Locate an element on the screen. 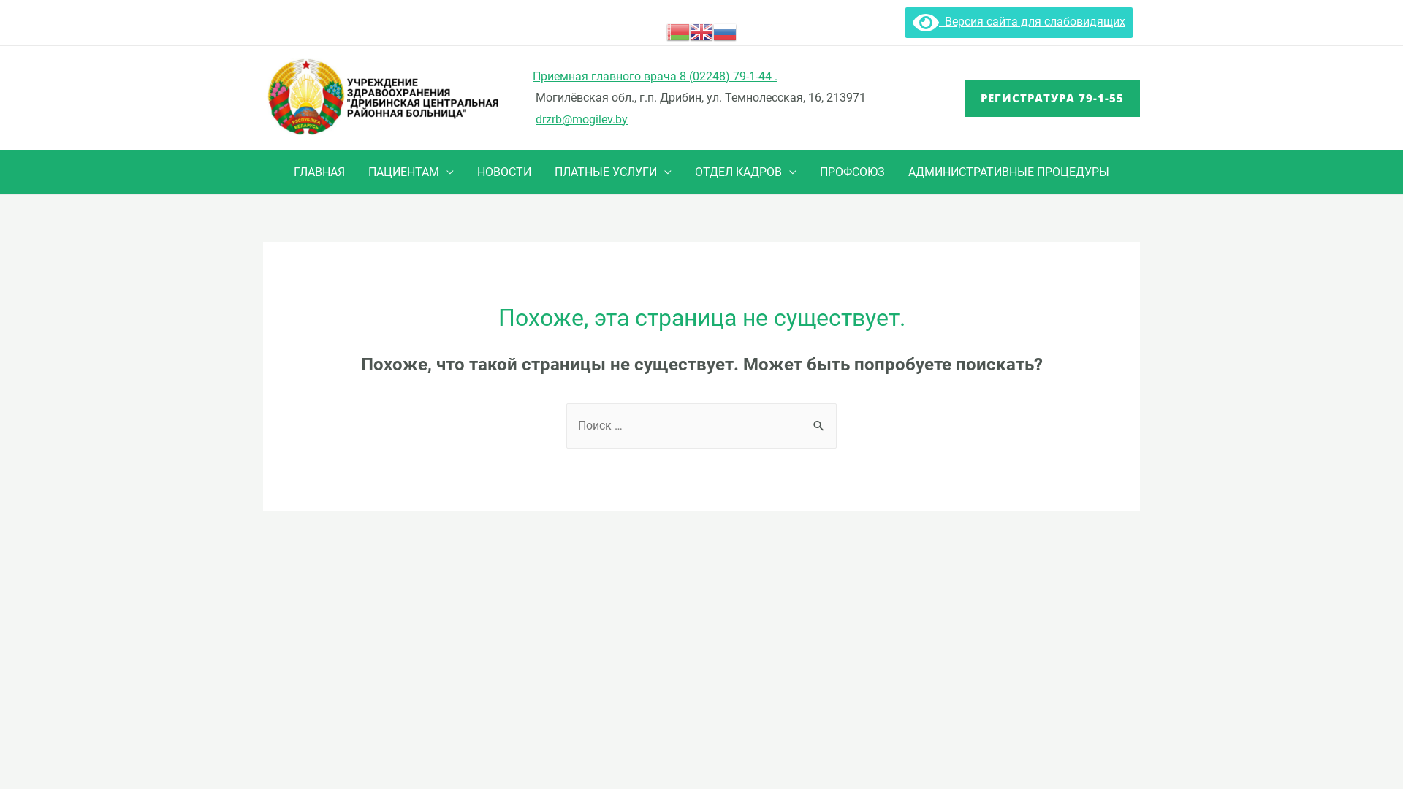 The image size is (1403, 789). Russian is located at coordinates (725, 31).